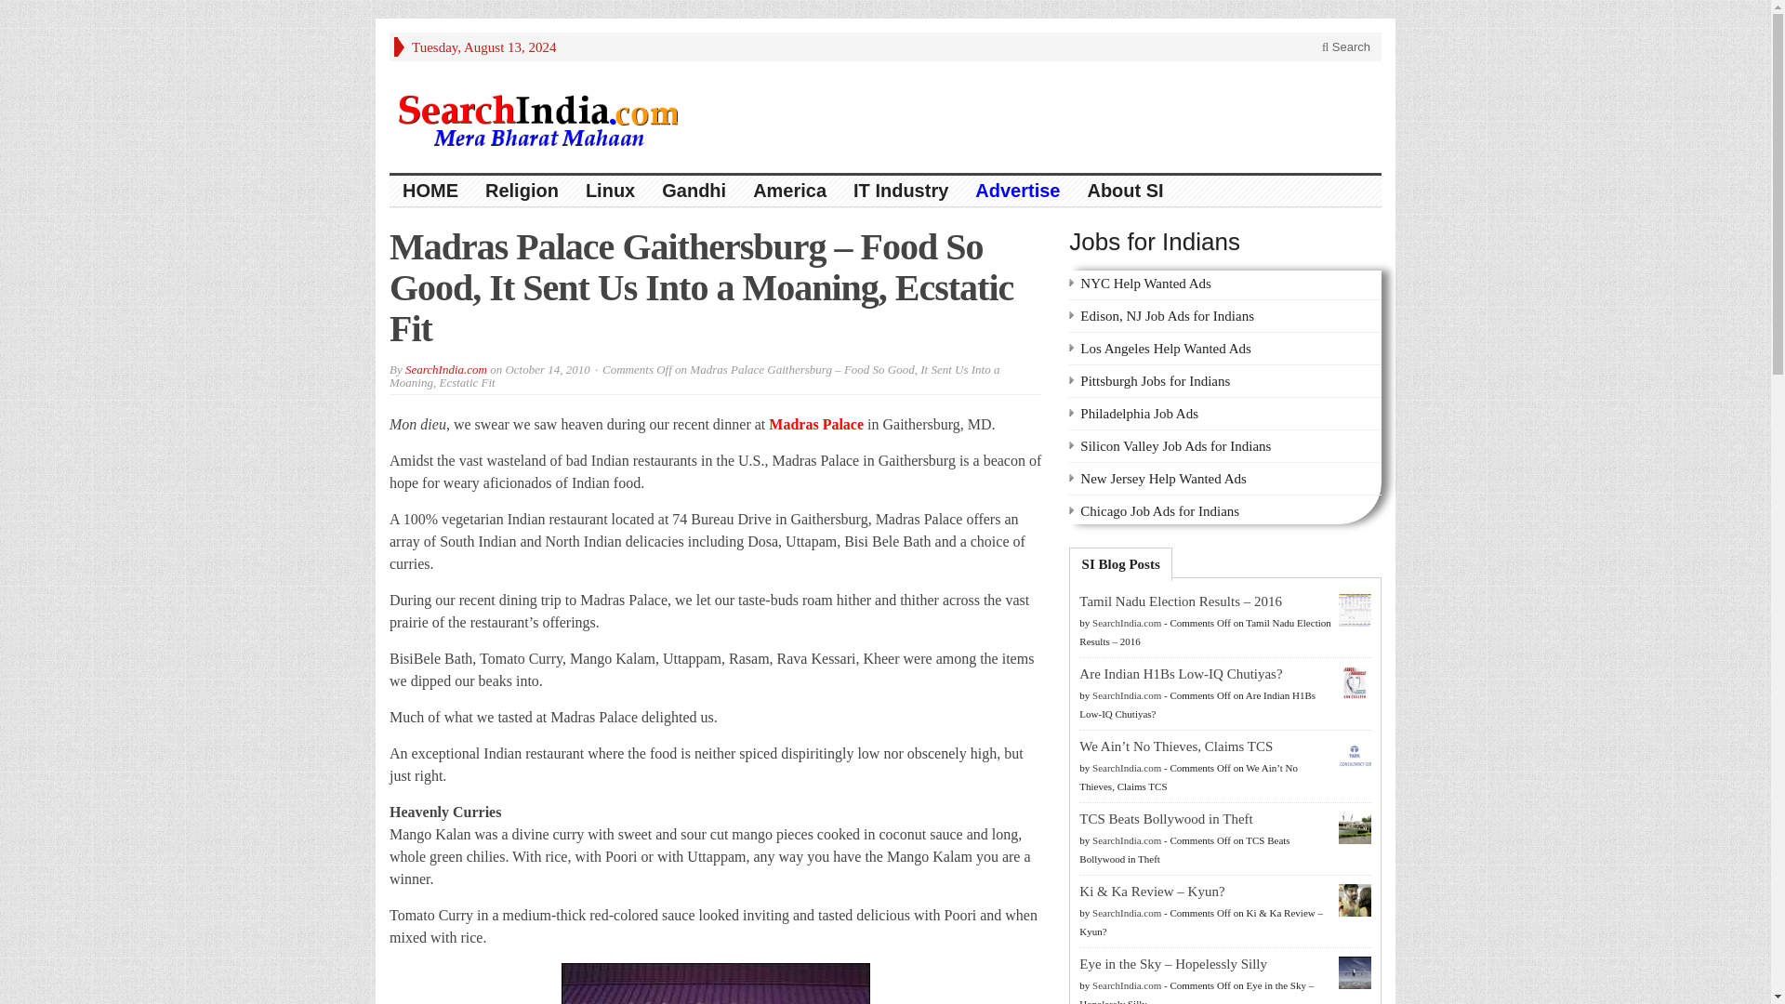 The width and height of the screenshot is (1785, 1004). Describe the element at coordinates (1158, 511) in the screenshot. I see `Chicago Job Ads for Indians` at that location.